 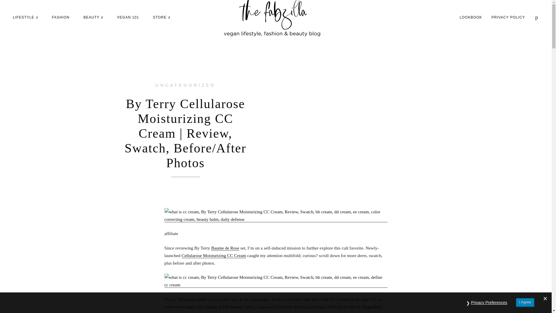 I want to click on LOOKBOOK, so click(x=471, y=17).